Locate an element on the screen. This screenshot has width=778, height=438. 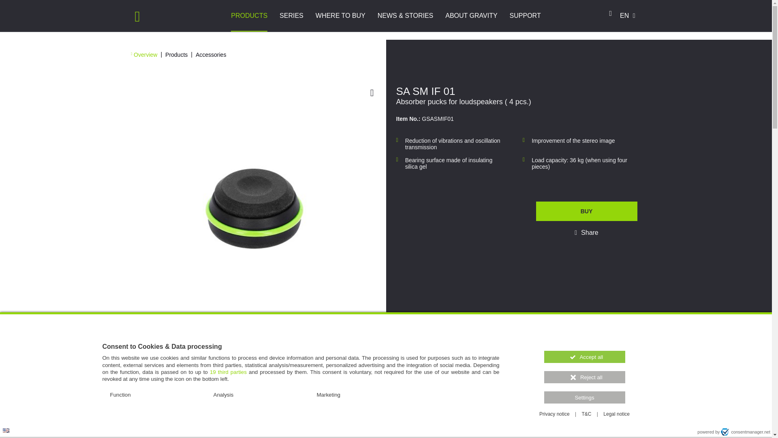
Accept all is located at coordinates (584, 357).